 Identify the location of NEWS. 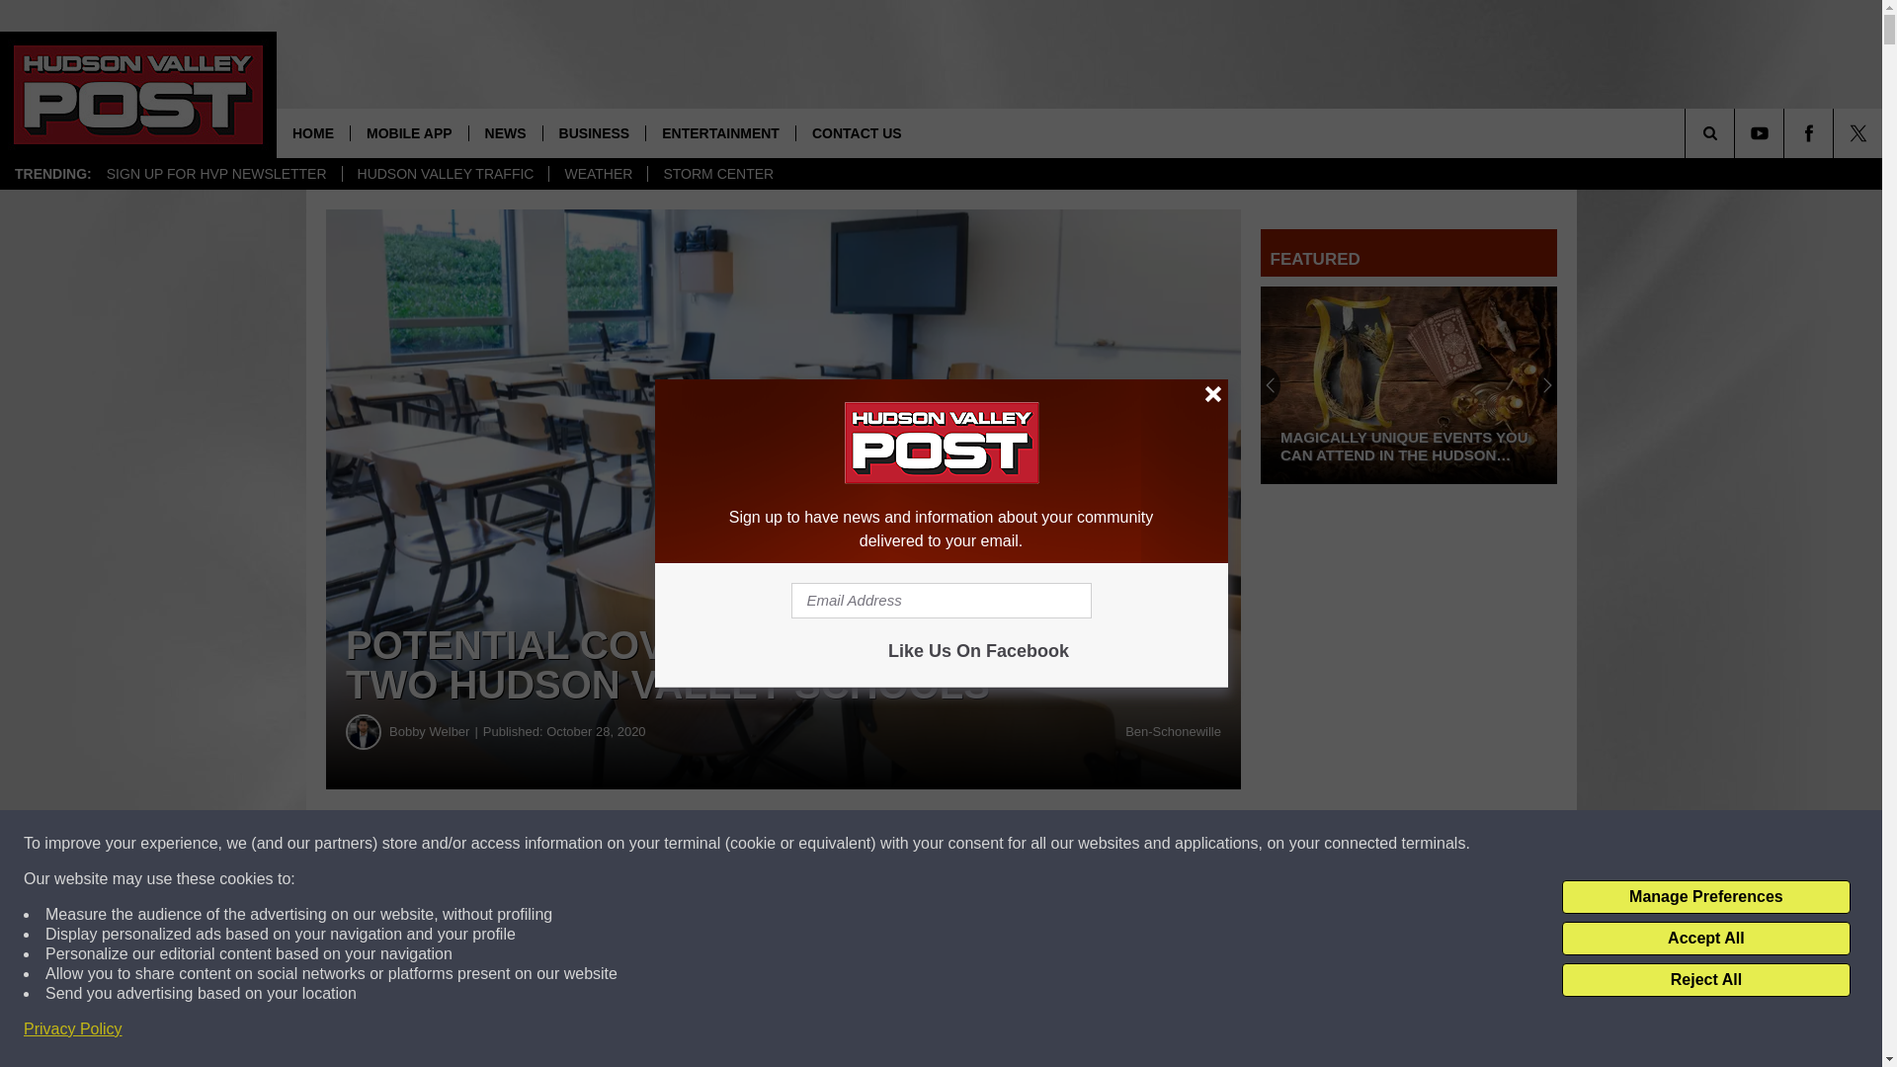
(506, 132).